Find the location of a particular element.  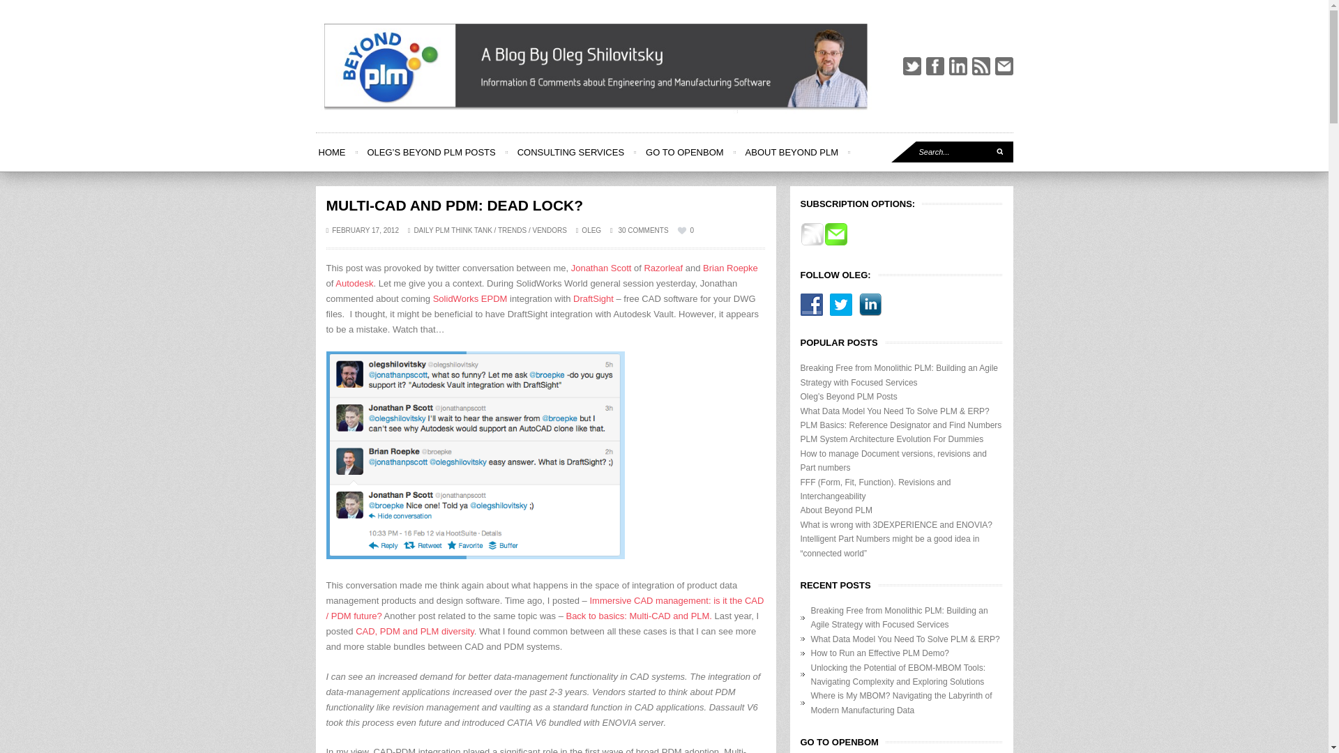

Search... is located at coordinates (953, 152).